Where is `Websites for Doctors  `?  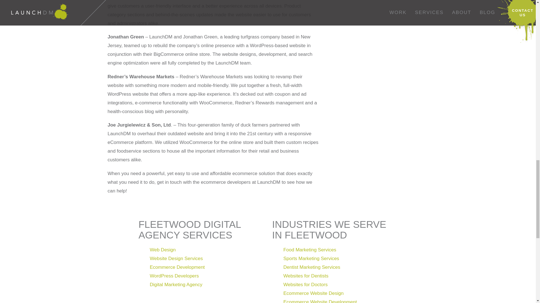
Websites for Doctors   is located at coordinates (307, 284).